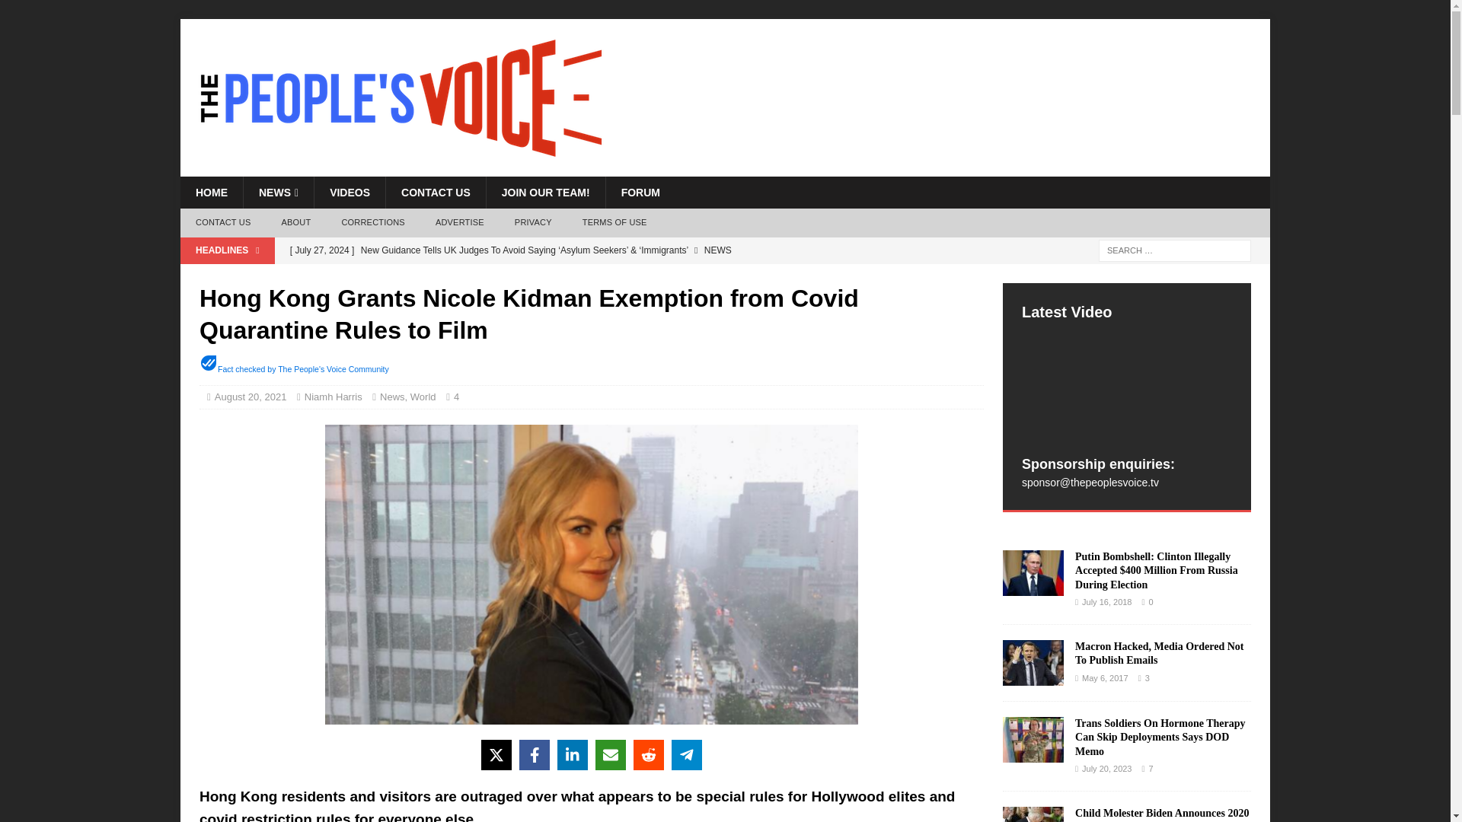 The image size is (1462, 822). What do you see at coordinates (373, 223) in the screenshot?
I see `CORRECTIONS` at bounding box center [373, 223].